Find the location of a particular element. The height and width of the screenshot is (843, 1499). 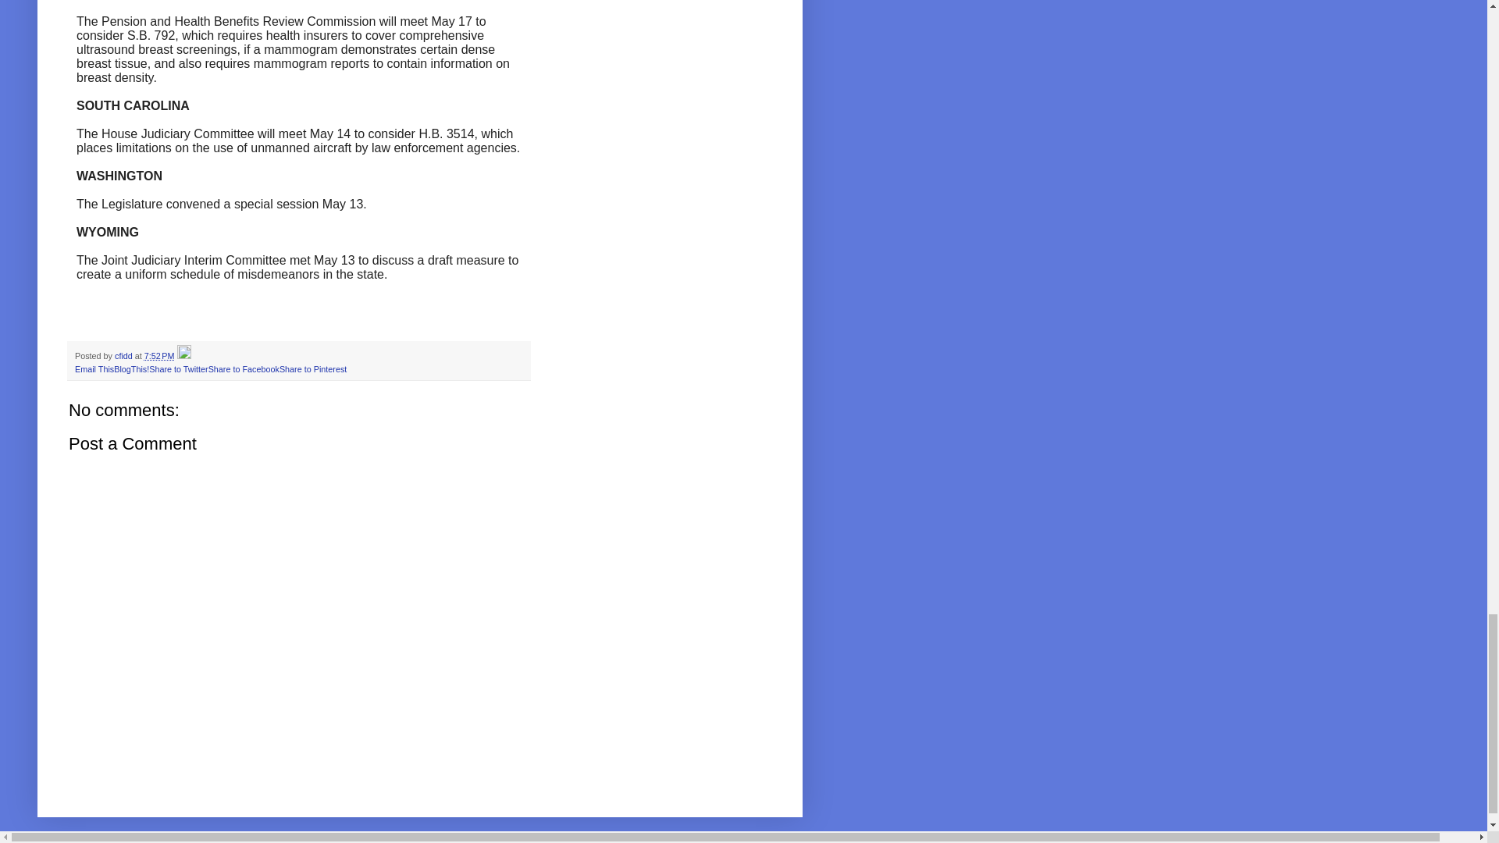

Edit Post is located at coordinates (184, 356).